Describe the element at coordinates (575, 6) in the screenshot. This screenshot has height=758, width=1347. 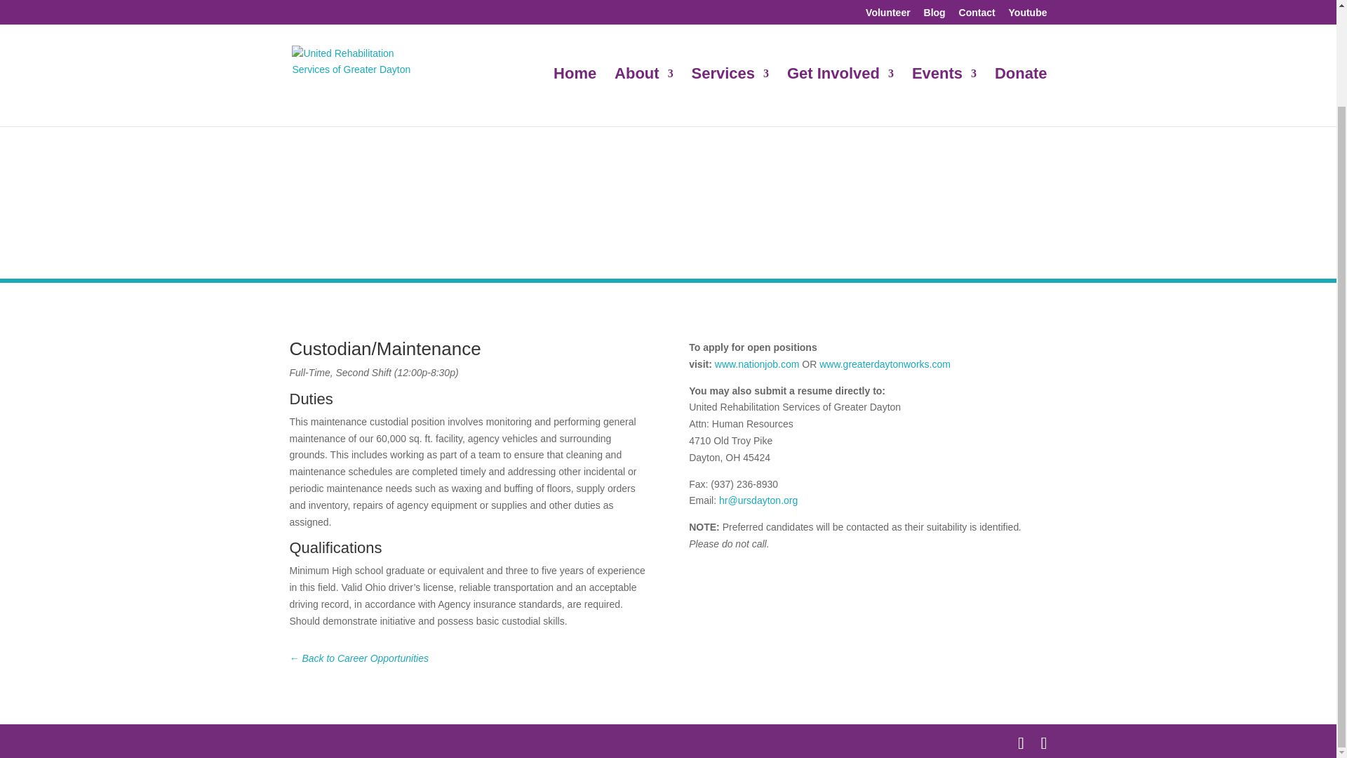
I see `Home` at that location.